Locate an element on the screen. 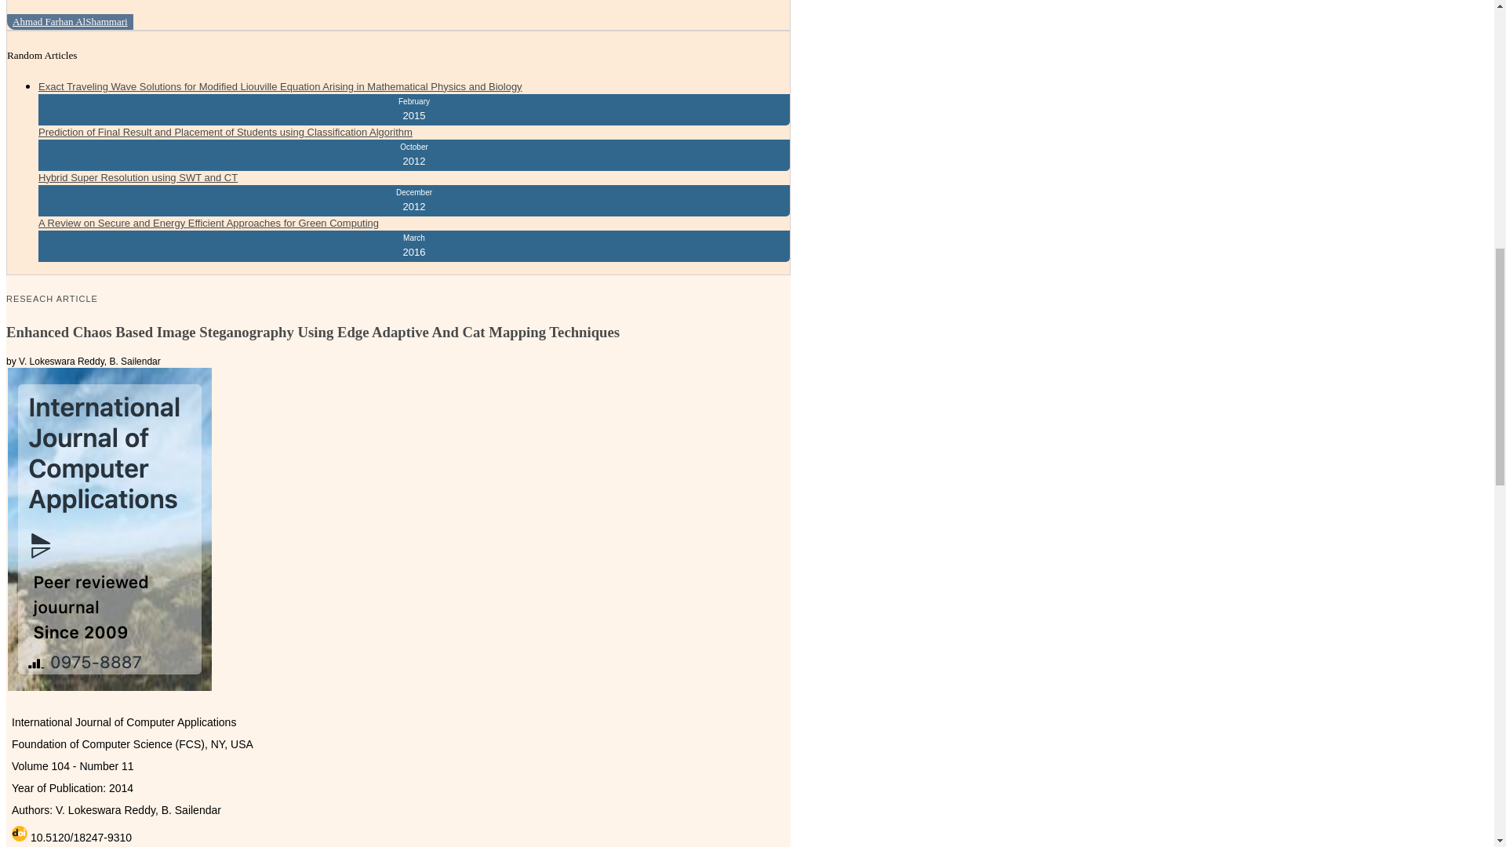 This screenshot has width=1506, height=847. Ahmad Farhan AlShammari is located at coordinates (71, 22).